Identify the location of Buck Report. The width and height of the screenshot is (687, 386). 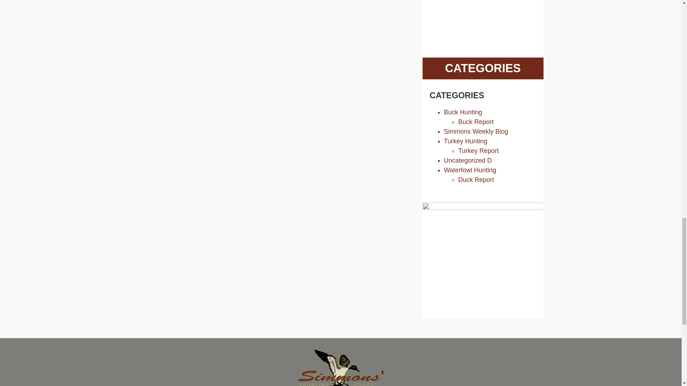
(476, 122).